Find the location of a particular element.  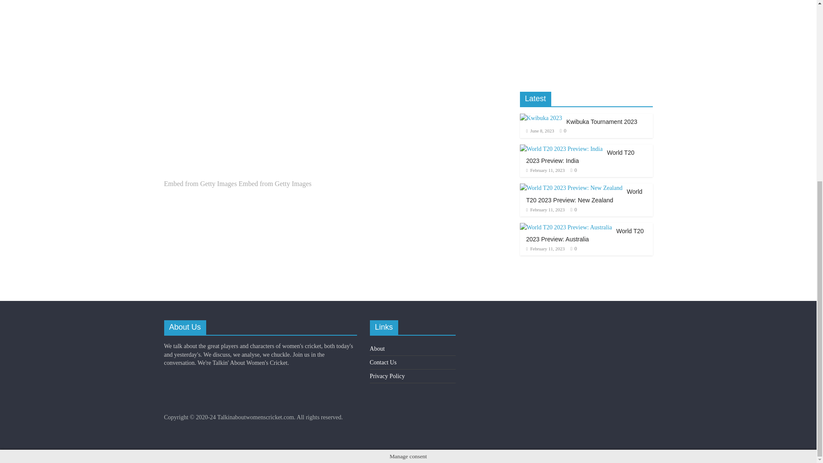

Kwibuka Tournament 2023 is located at coordinates (541, 117).